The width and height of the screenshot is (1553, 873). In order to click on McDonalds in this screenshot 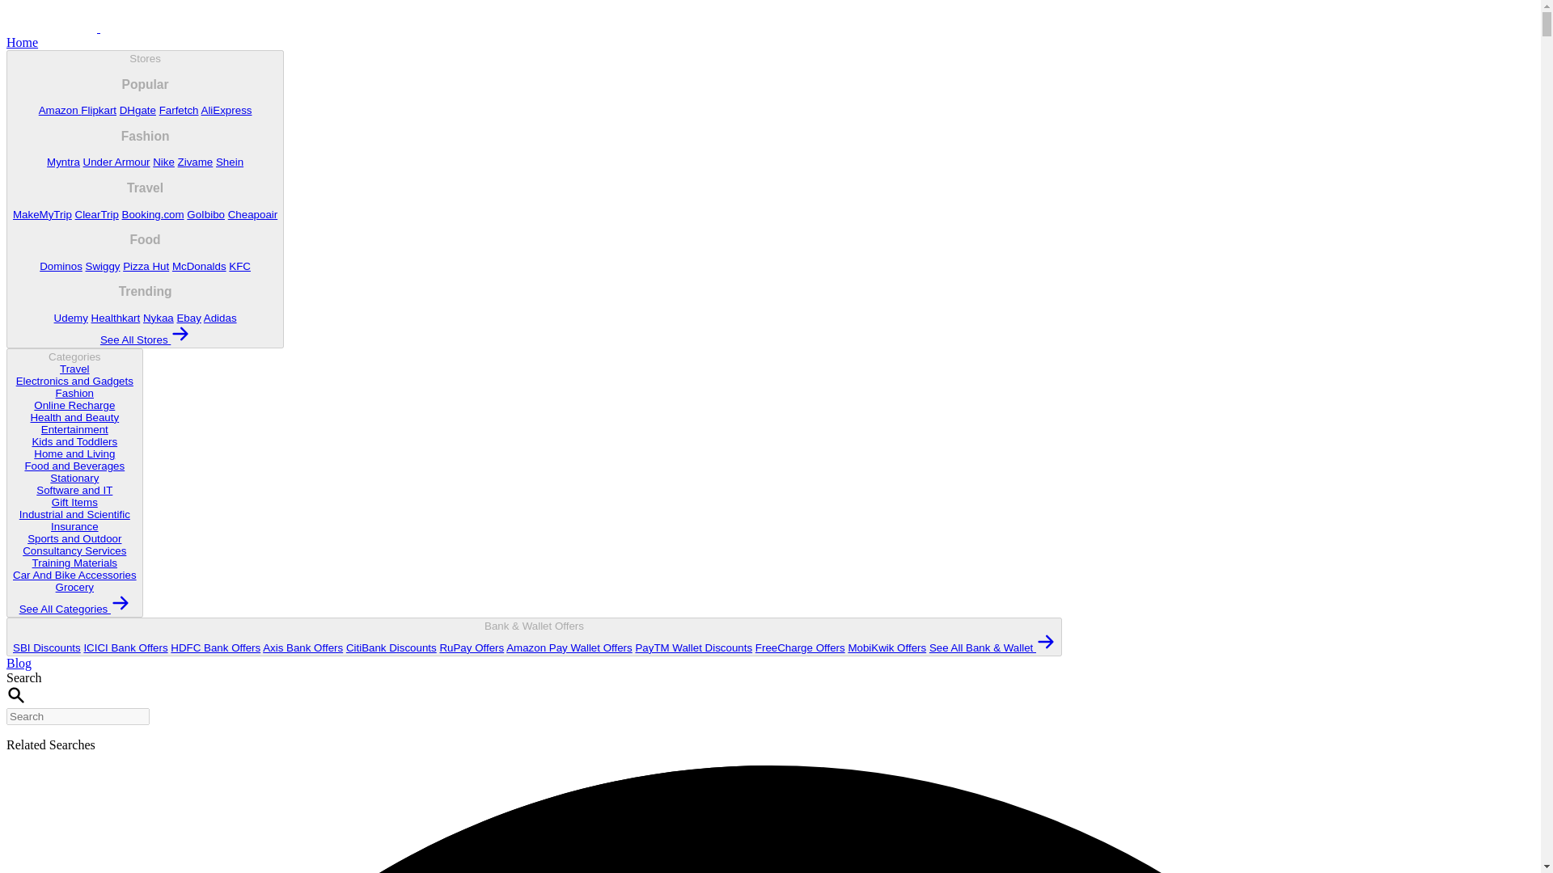, I will do `click(199, 265)`.